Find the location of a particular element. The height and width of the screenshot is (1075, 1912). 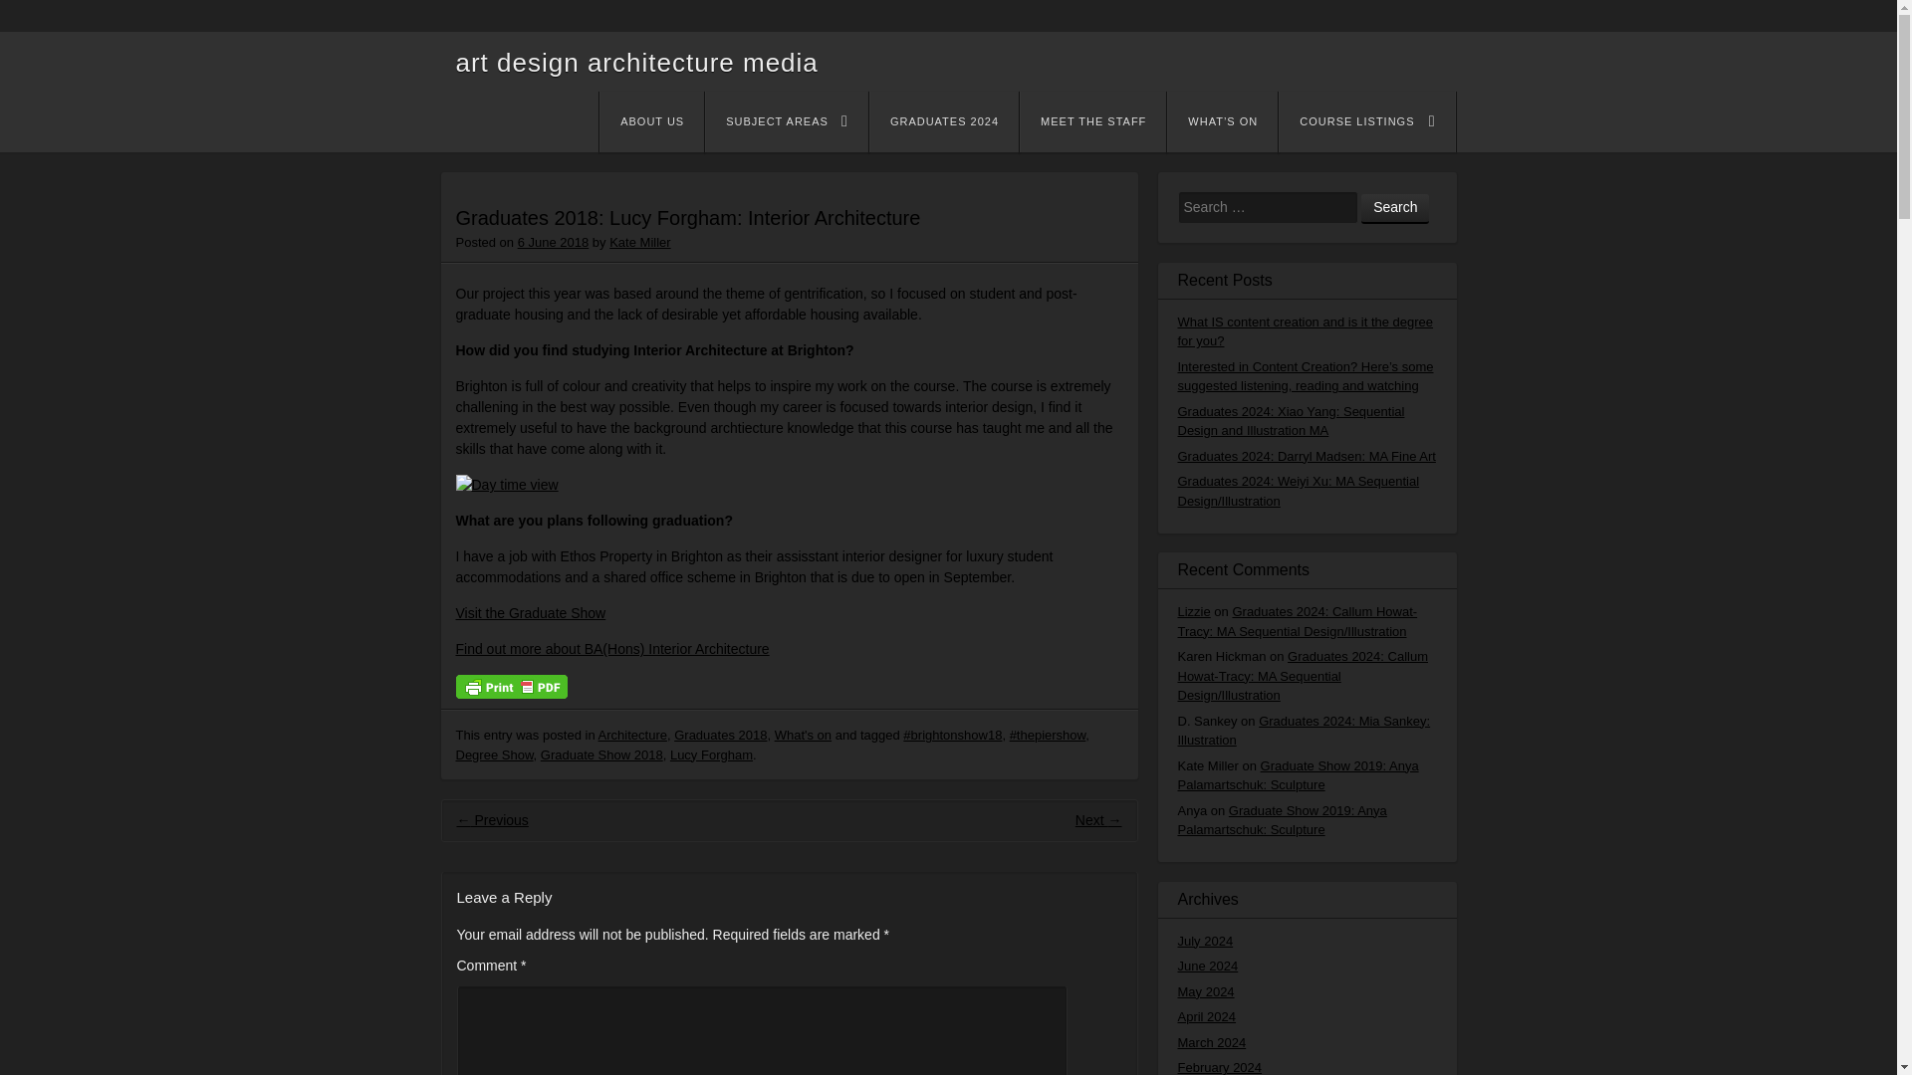

8:01 pm is located at coordinates (554, 242).